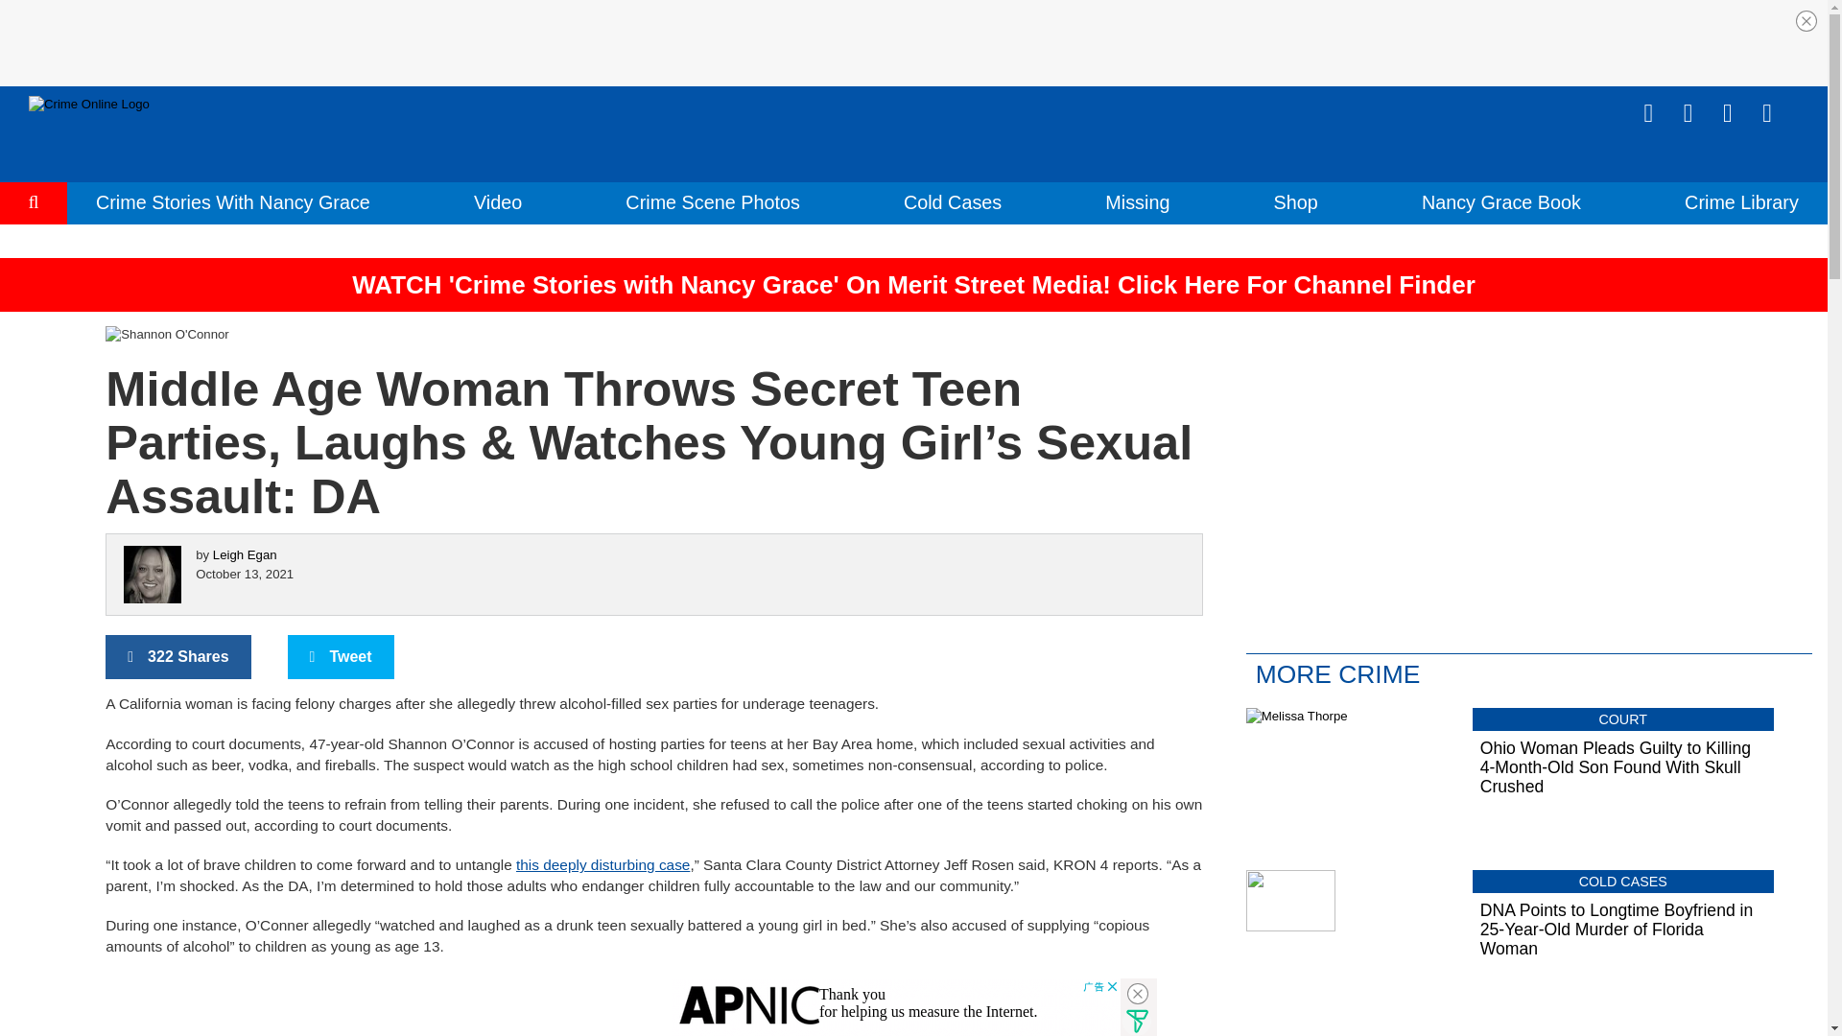 This screenshot has height=1036, width=1842. Describe the element at coordinates (1500, 201) in the screenshot. I see `Nancy Grace Book` at that location.